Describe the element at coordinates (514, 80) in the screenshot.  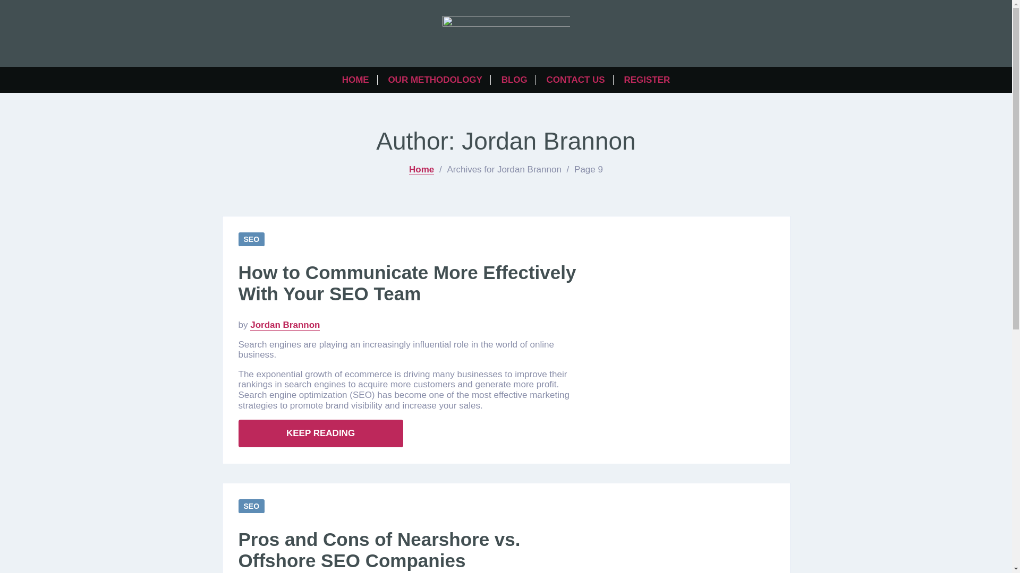
I see `BLOG` at that location.